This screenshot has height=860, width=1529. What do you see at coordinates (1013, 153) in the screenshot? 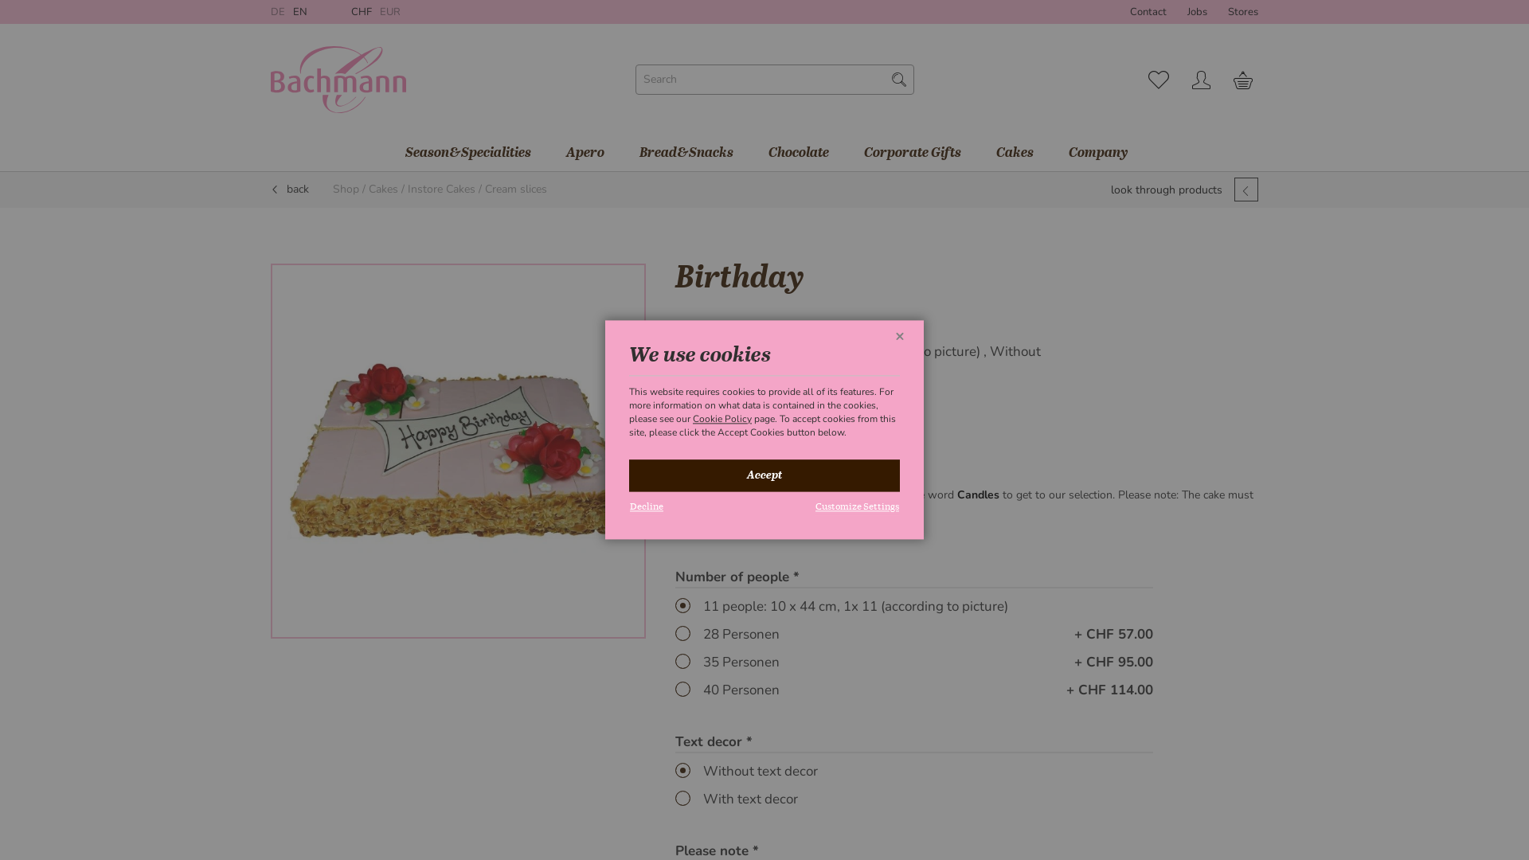
I see `Cakes` at bounding box center [1013, 153].